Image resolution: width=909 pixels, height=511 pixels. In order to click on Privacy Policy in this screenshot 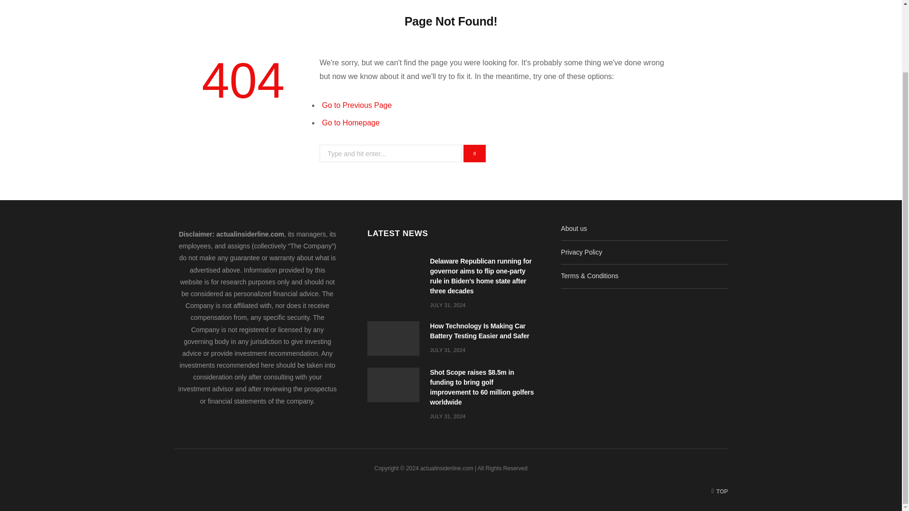, I will do `click(581, 252)`.